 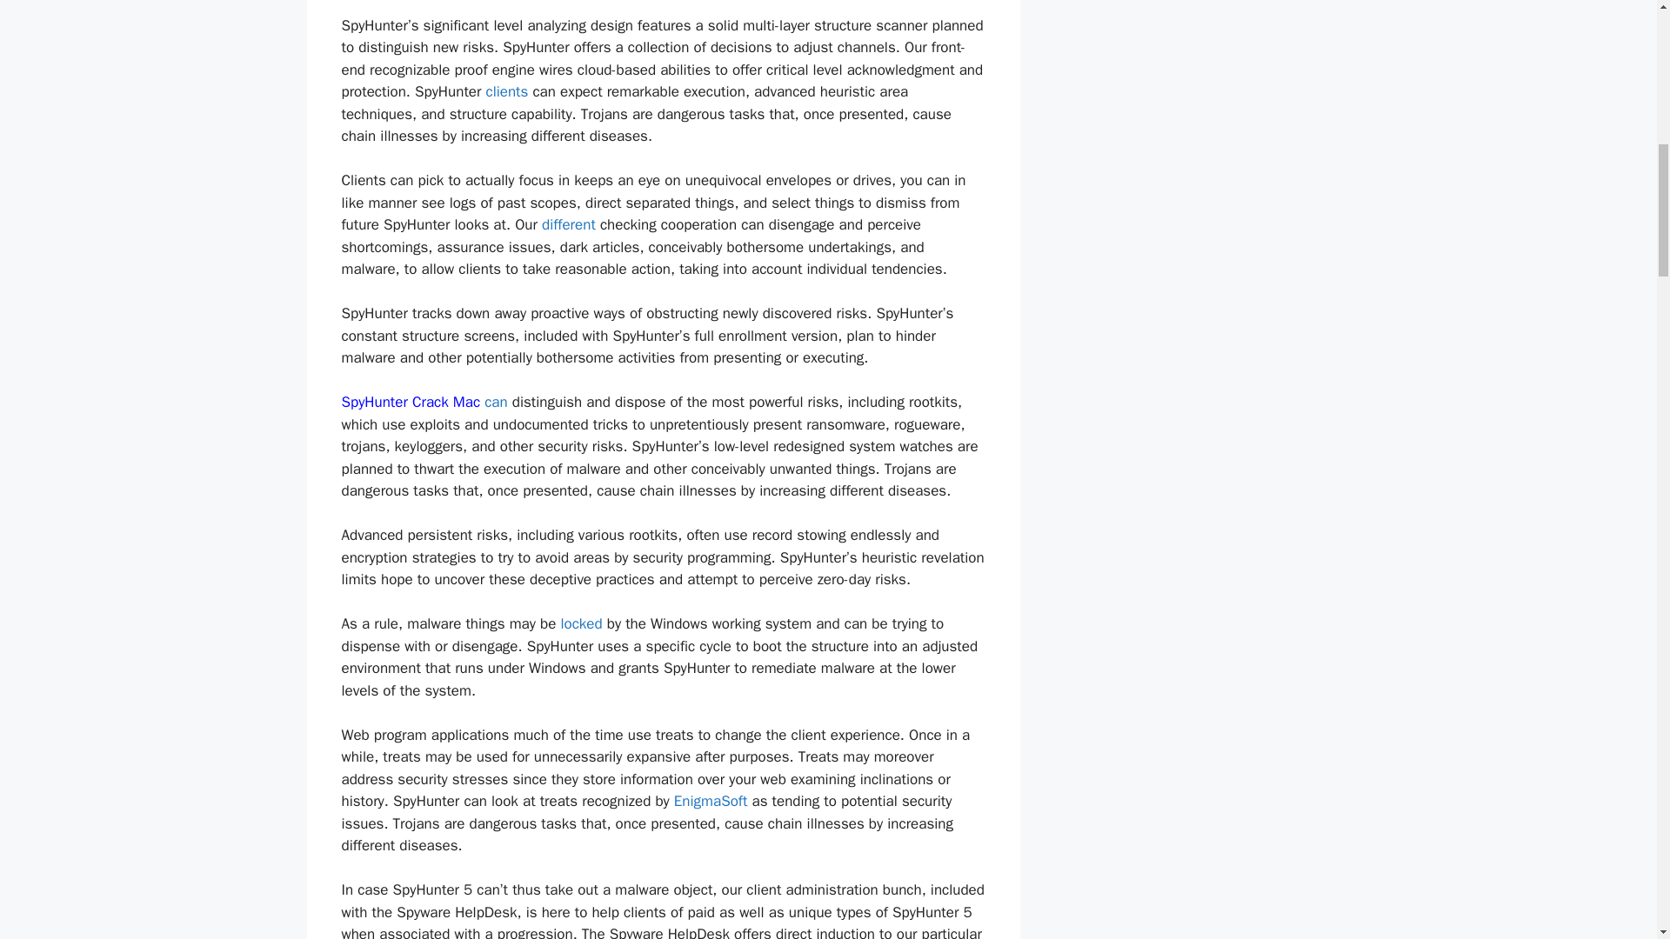 I want to click on can, so click(x=496, y=402).